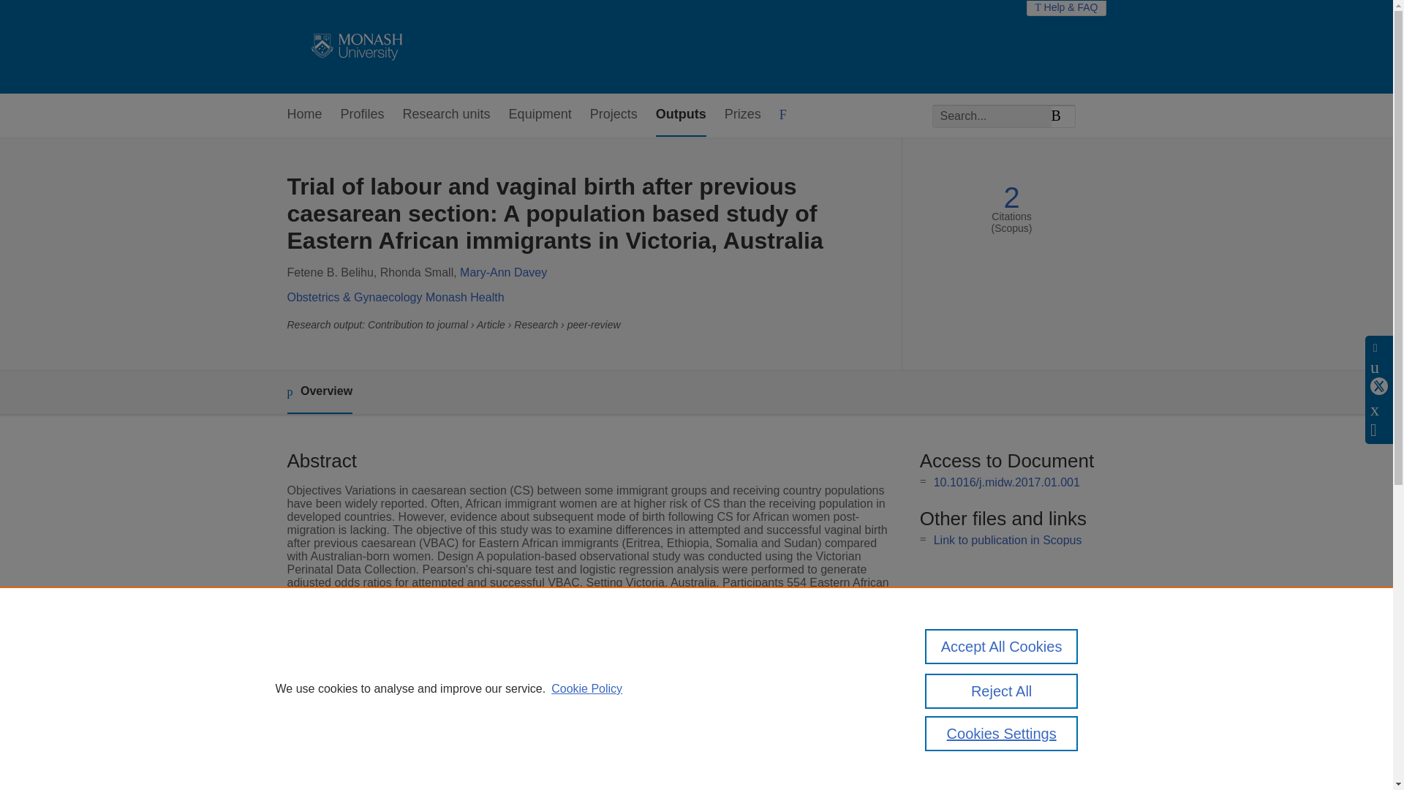  What do you see at coordinates (319, 392) in the screenshot?
I see `Overview` at bounding box center [319, 392].